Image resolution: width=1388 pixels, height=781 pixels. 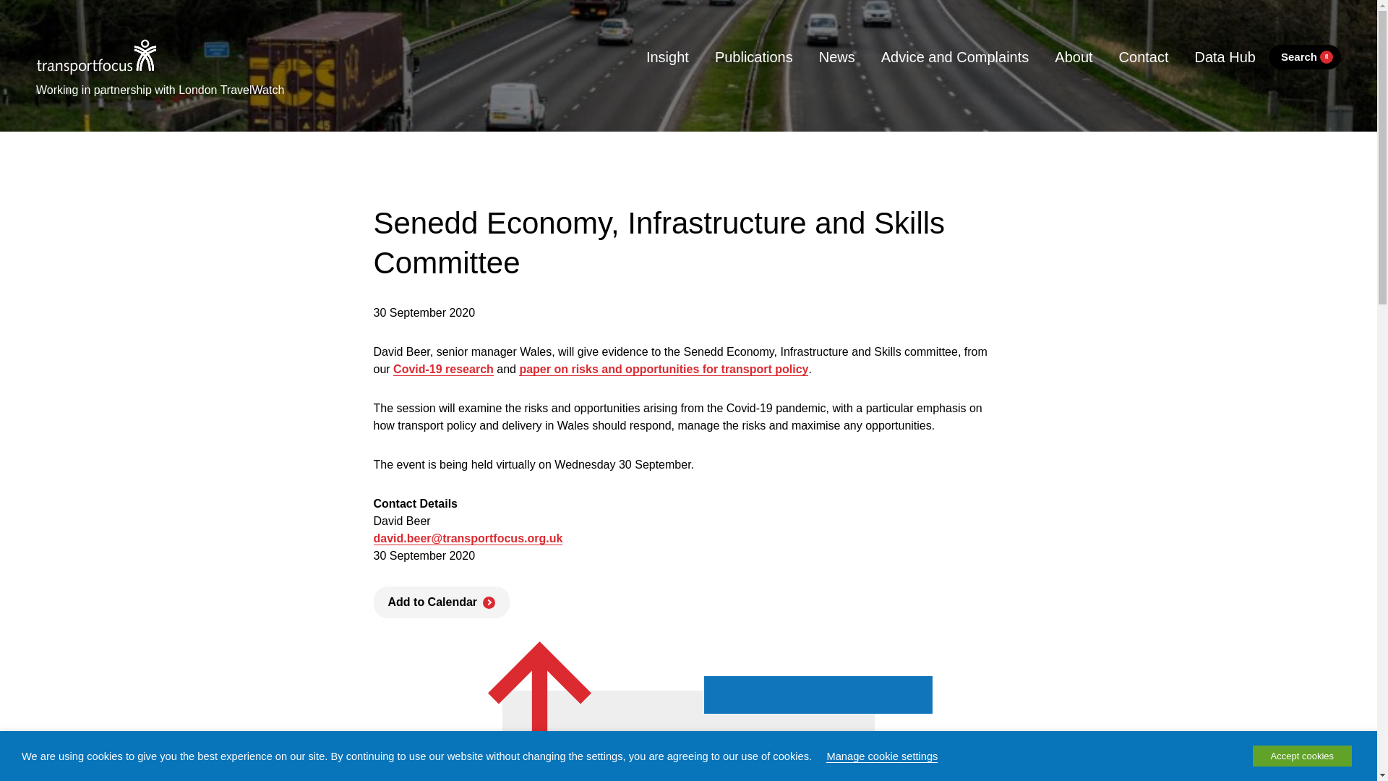 What do you see at coordinates (441, 602) in the screenshot?
I see `Add to Calendar` at bounding box center [441, 602].